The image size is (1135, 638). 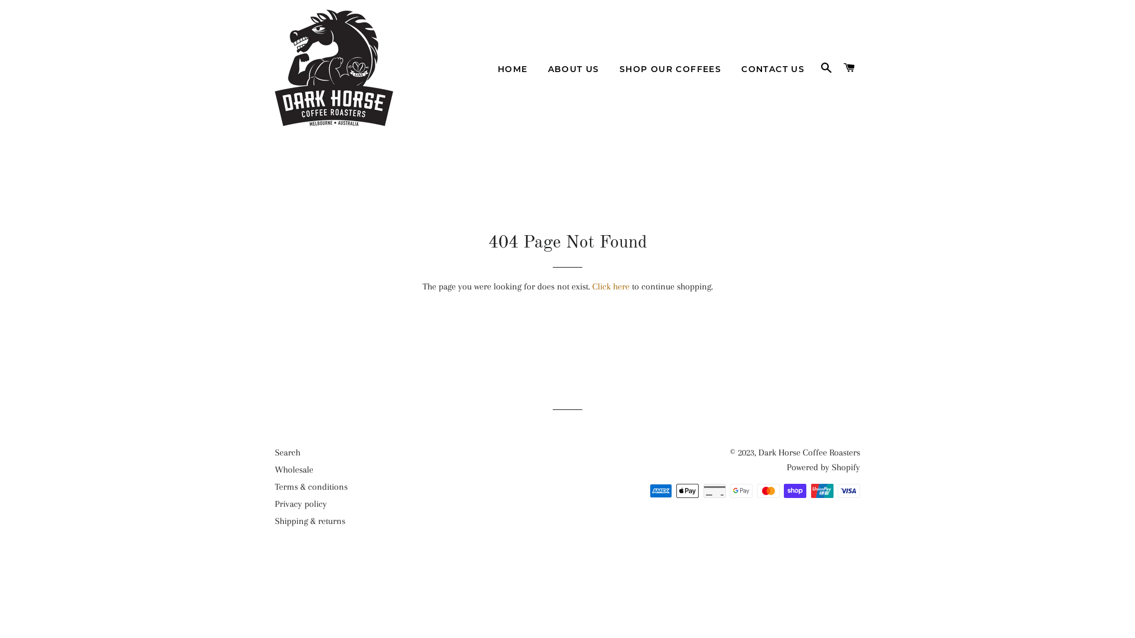 I want to click on Dark Horse Coffee Roasters, so click(x=809, y=453).